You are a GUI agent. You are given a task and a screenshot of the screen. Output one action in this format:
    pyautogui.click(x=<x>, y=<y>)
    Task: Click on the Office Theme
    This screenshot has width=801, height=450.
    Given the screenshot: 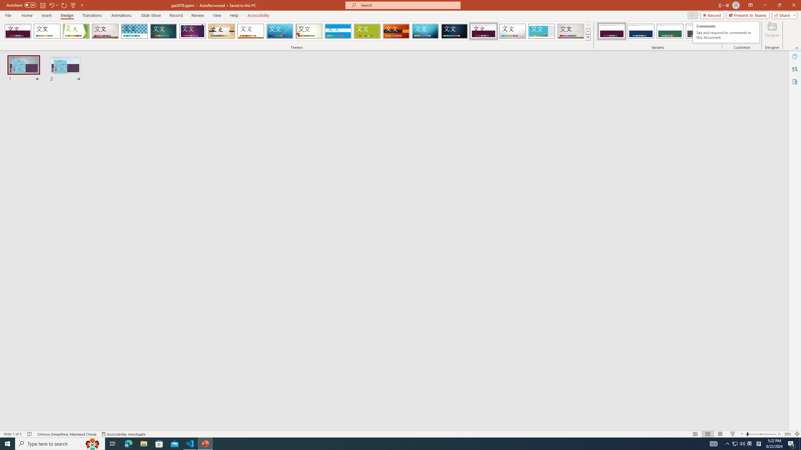 What is the action you would take?
    pyautogui.click(x=47, y=31)
    